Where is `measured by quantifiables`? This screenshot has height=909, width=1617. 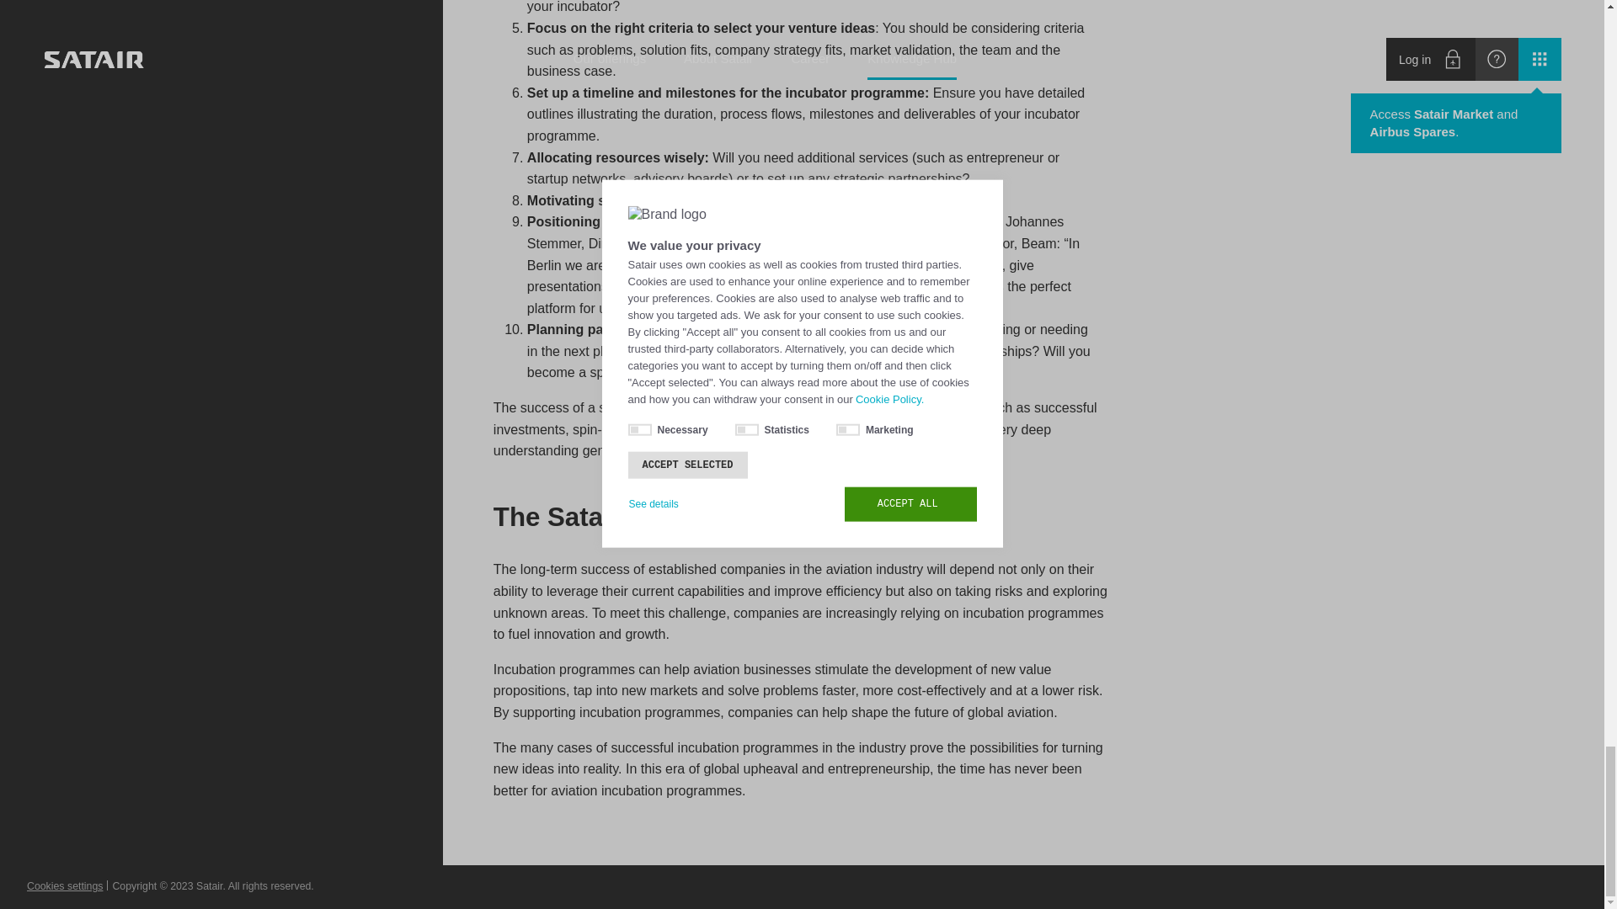
measured by quantifiables is located at coordinates (901, 407).